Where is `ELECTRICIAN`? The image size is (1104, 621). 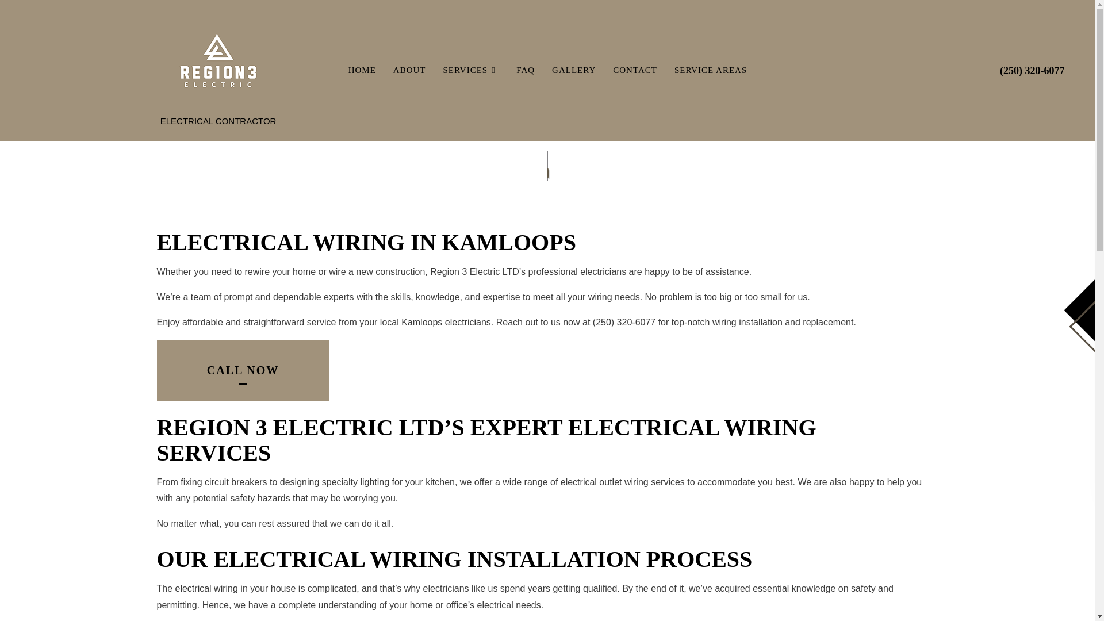
ELECTRICIAN is located at coordinates (536, 172).